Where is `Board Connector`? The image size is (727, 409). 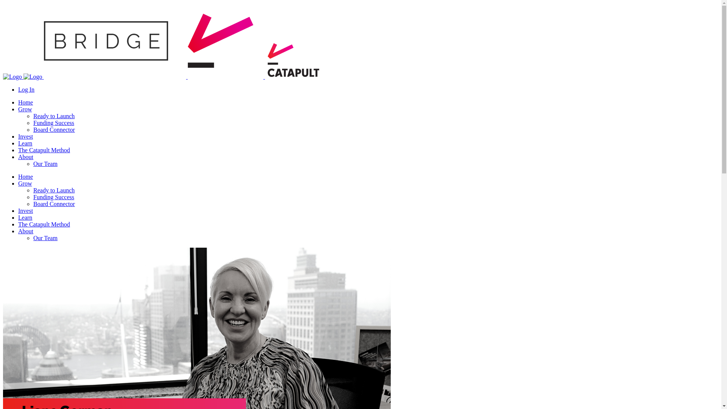
Board Connector is located at coordinates (54, 130).